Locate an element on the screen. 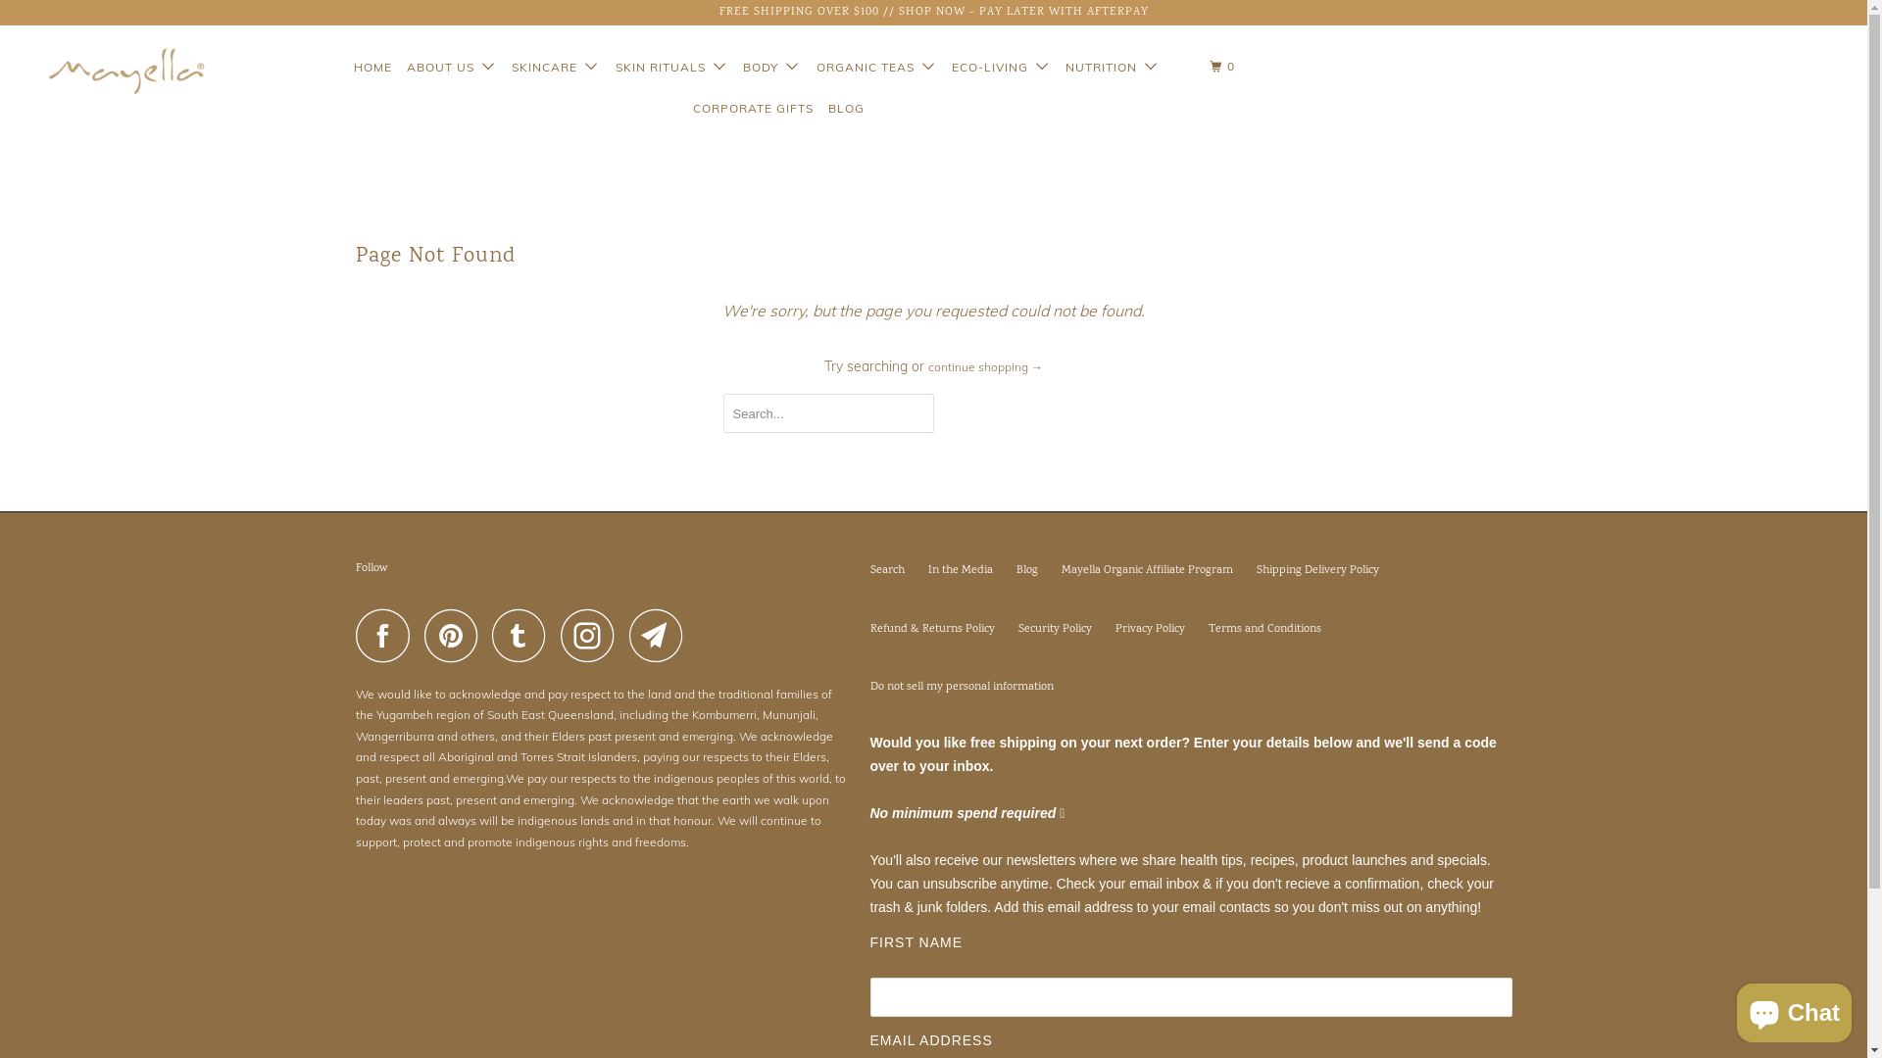  BODY   is located at coordinates (772, 67).